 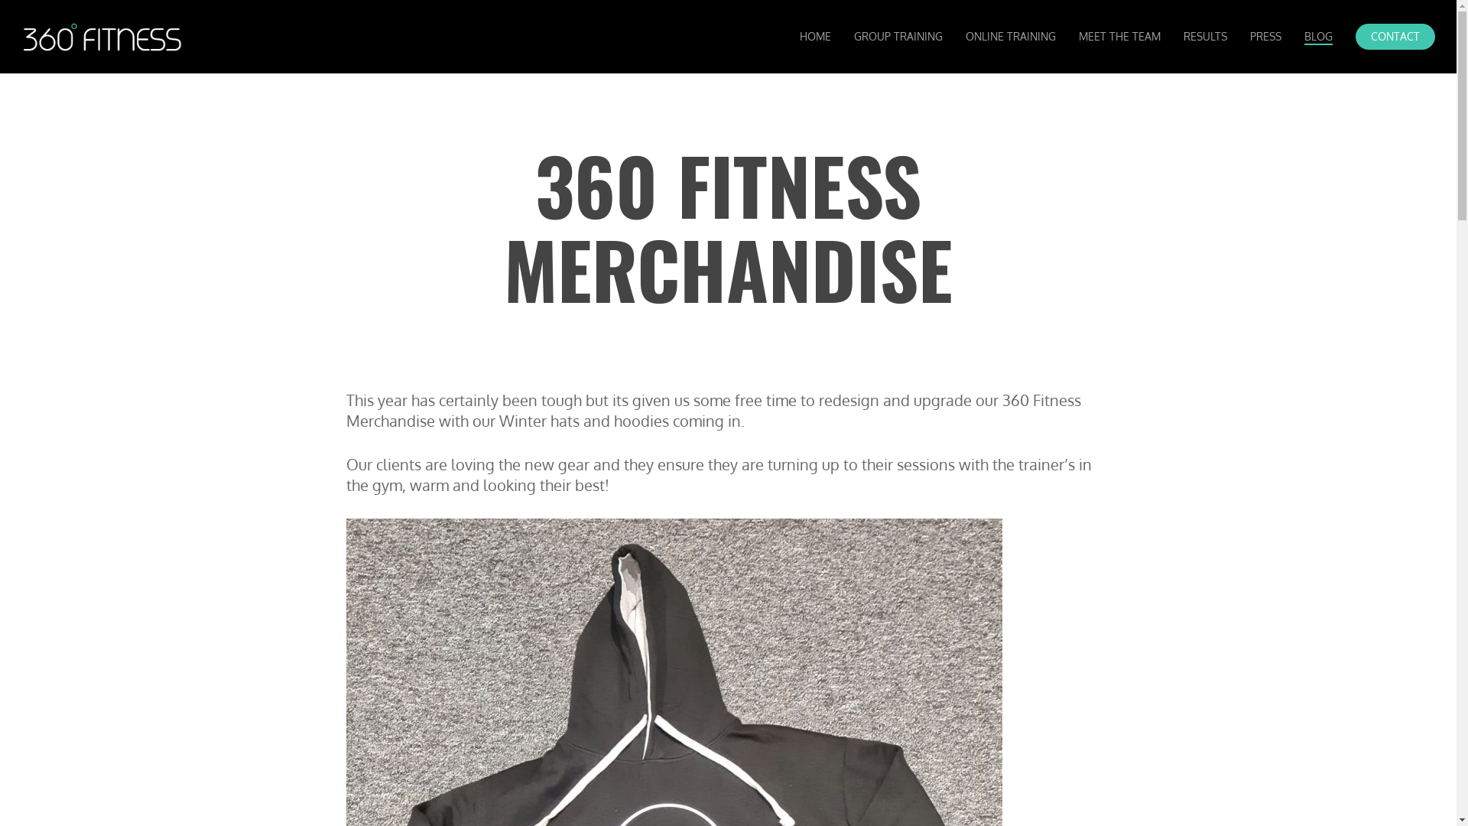 What do you see at coordinates (898, 37) in the screenshot?
I see `GROUP TRAINING` at bounding box center [898, 37].